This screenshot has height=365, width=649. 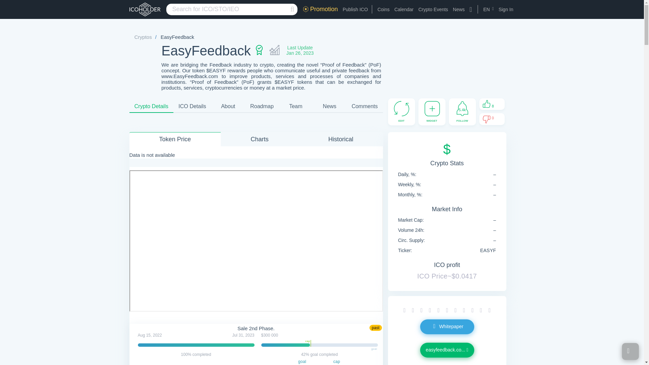 I want to click on Calendar, so click(x=404, y=9).